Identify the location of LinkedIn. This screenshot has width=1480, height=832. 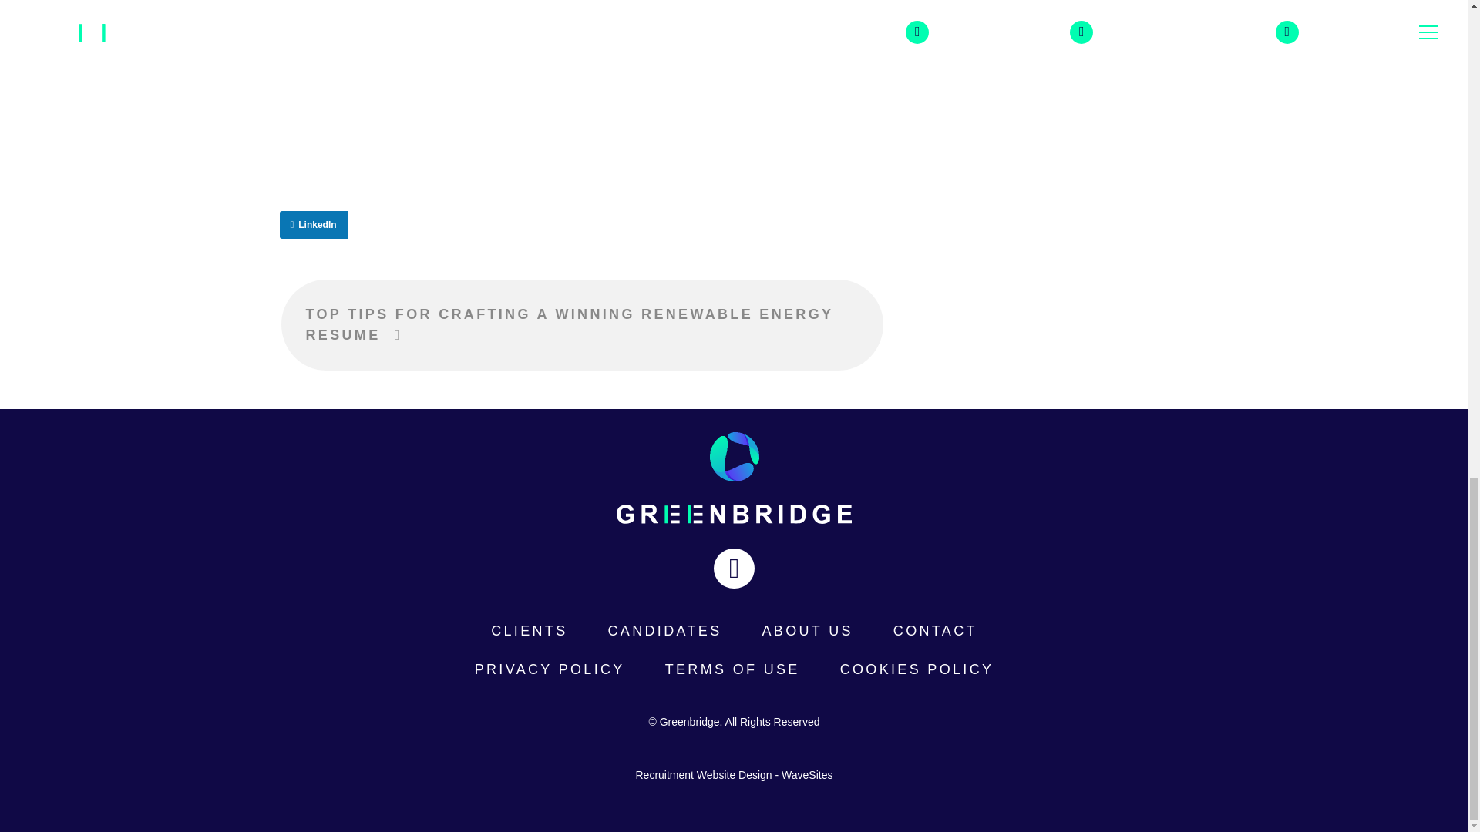
(313, 225).